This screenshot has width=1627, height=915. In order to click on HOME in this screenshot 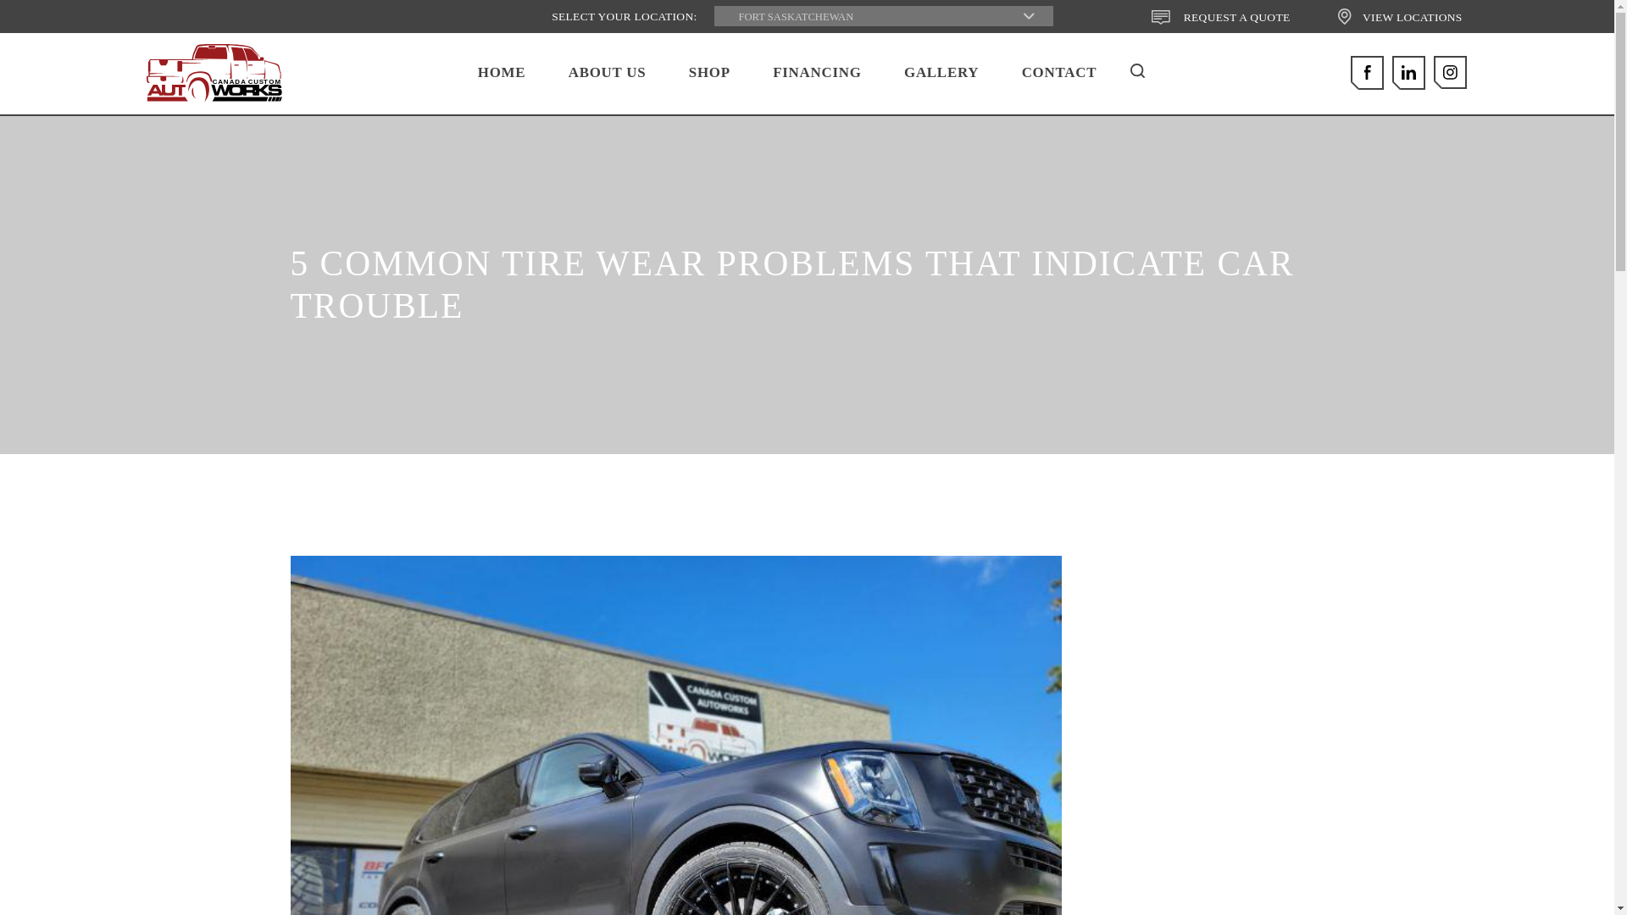, I will do `click(502, 73)`.